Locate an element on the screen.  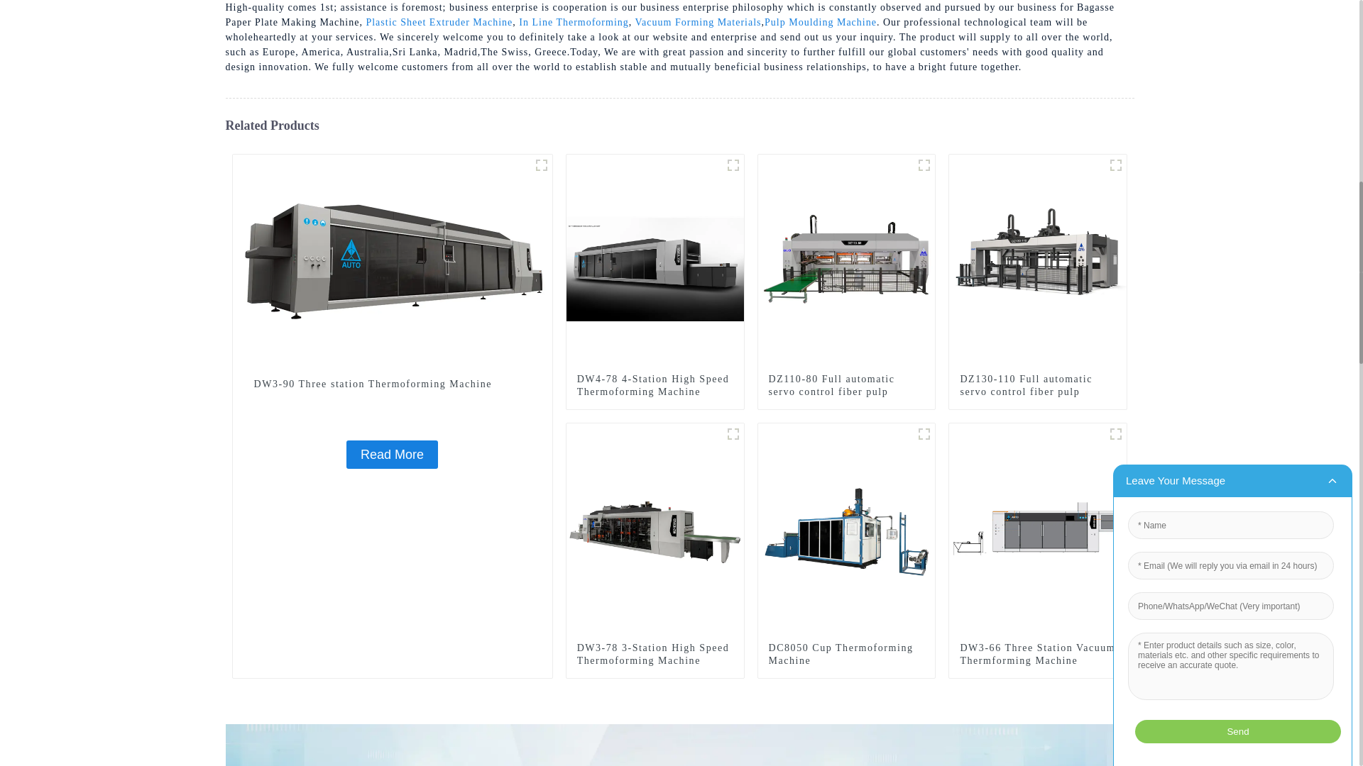
DW4-78 4-Station High Speed Thermoforming Machine is located at coordinates (655, 385).